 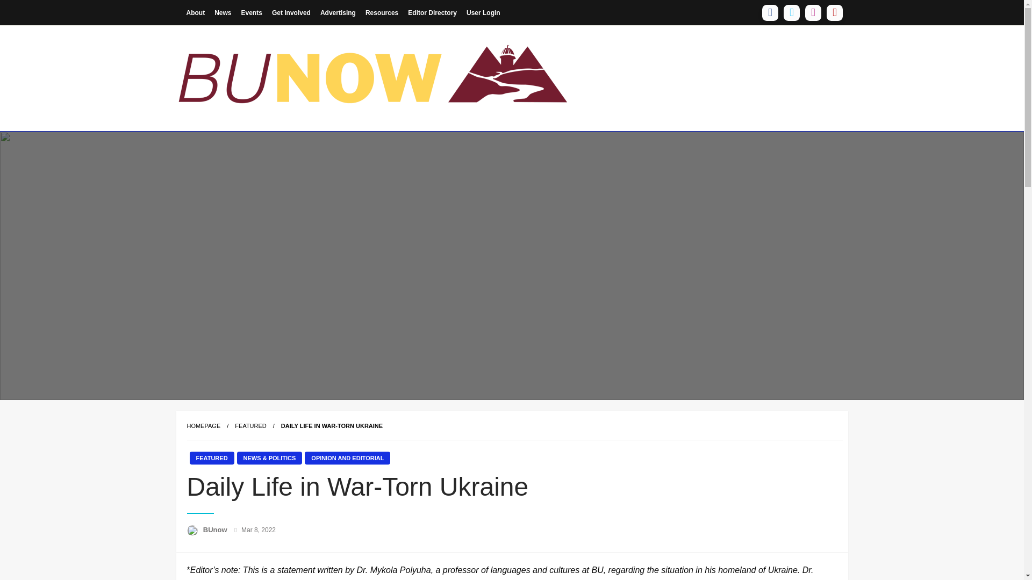 I want to click on FEATURED, so click(x=211, y=458).